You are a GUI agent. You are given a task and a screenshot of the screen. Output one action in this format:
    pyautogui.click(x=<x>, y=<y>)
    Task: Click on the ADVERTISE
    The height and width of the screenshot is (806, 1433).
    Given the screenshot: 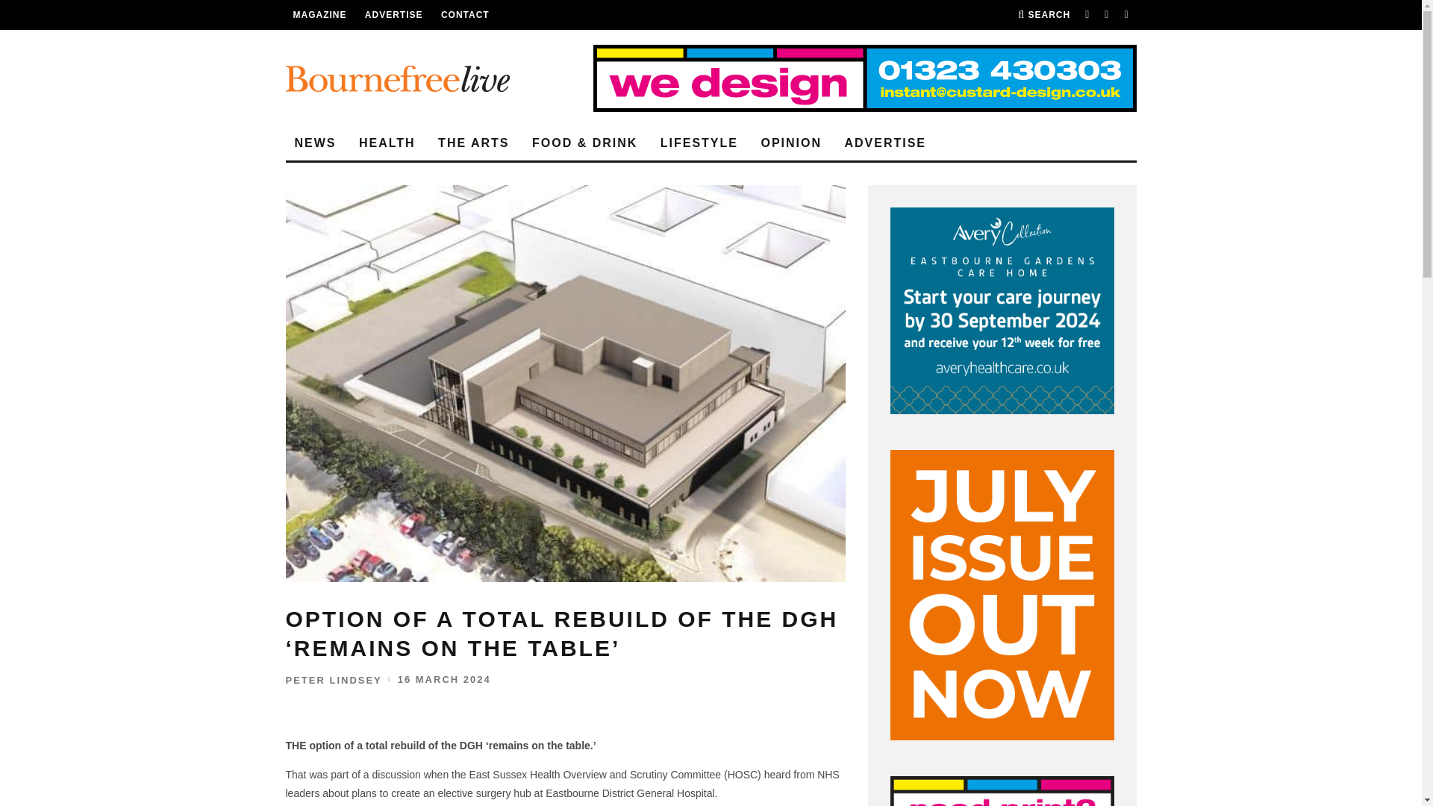 What is the action you would take?
    pyautogui.click(x=885, y=143)
    